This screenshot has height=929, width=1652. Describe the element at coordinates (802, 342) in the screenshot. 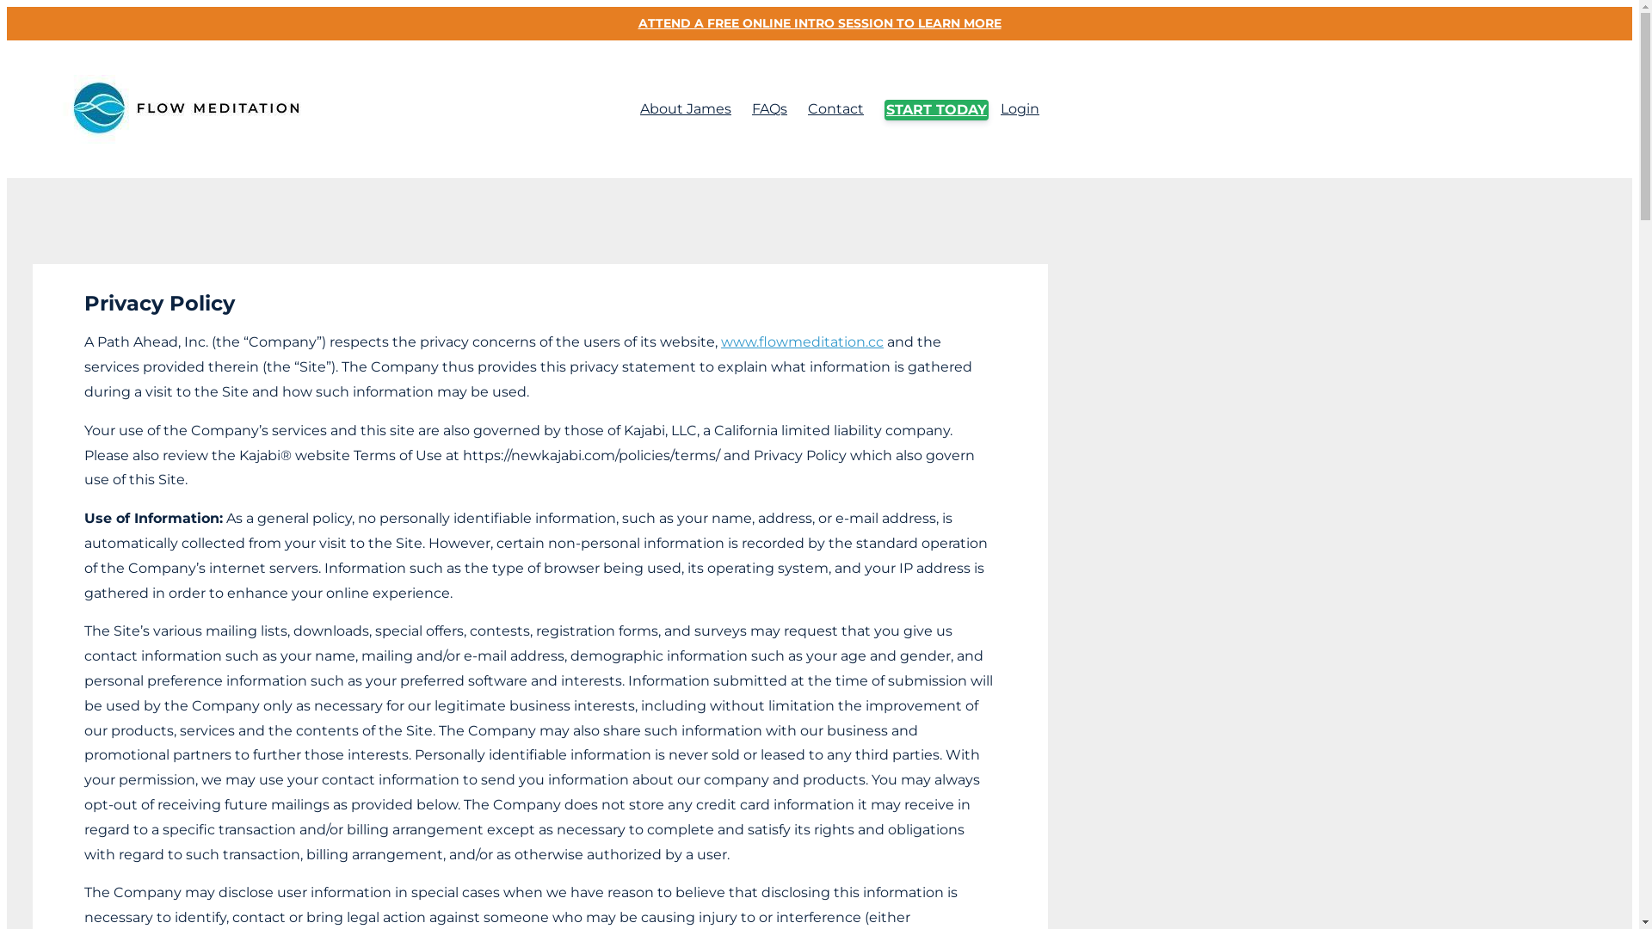

I see `www.flowmeditation.cc` at that location.